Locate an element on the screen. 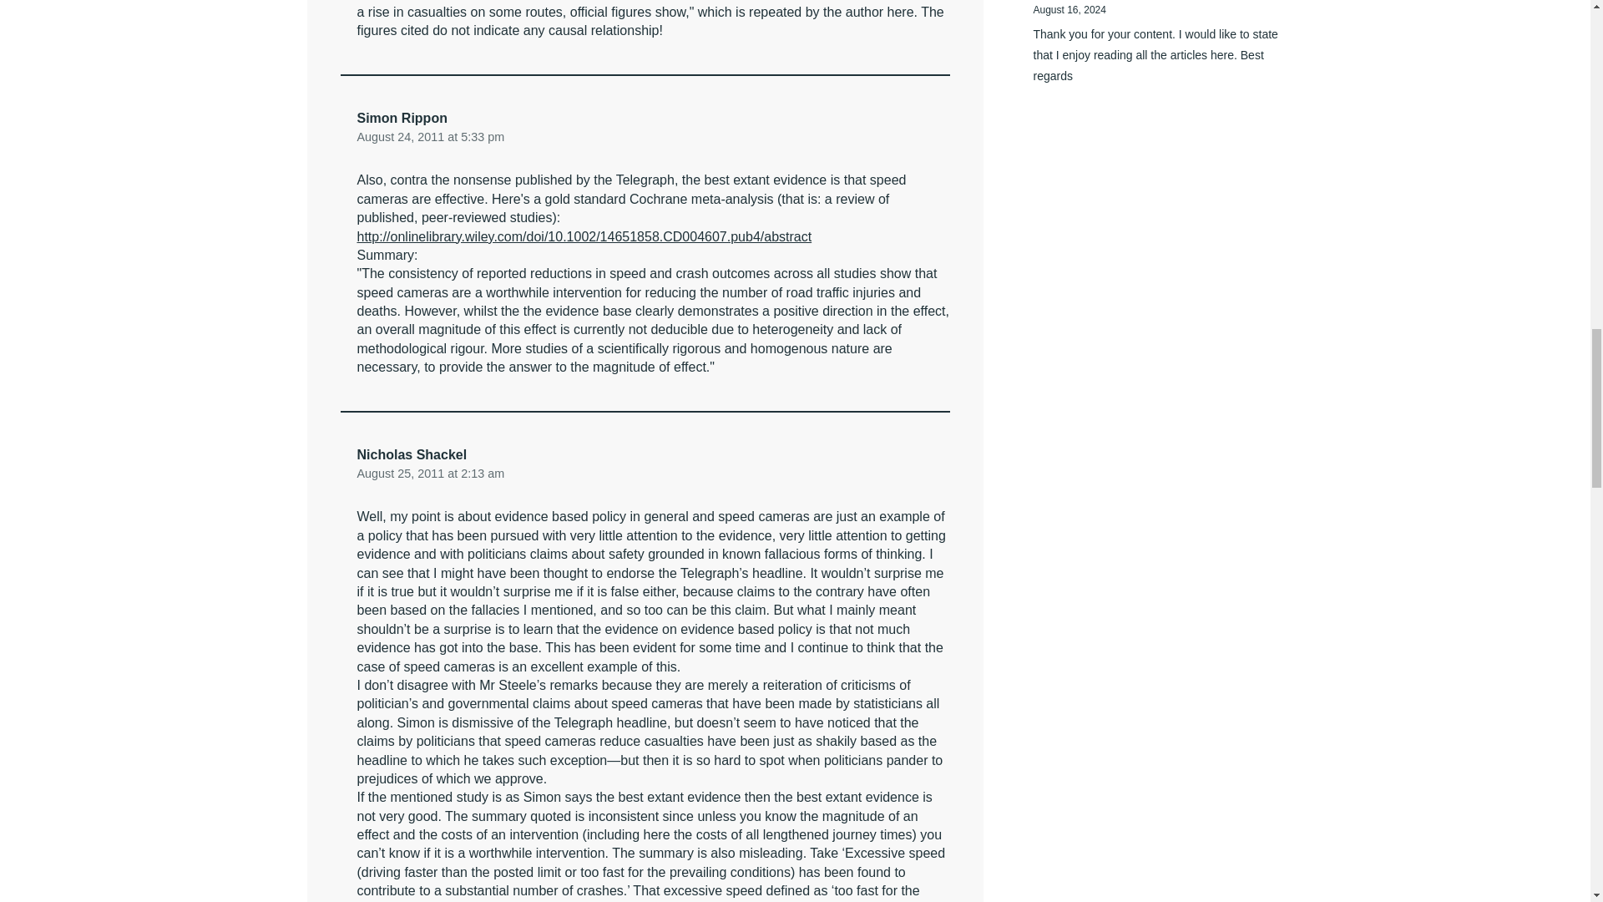  Simon Rippon is located at coordinates (402, 118).